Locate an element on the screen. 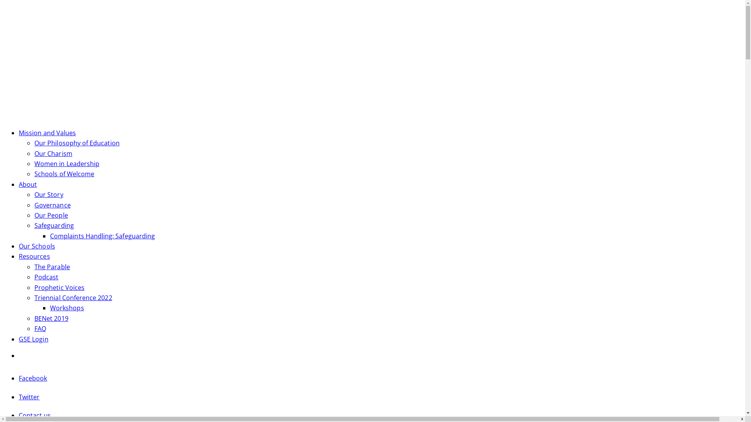 The width and height of the screenshot is (751, 422). Contact us is located at coordinates (35, 415).